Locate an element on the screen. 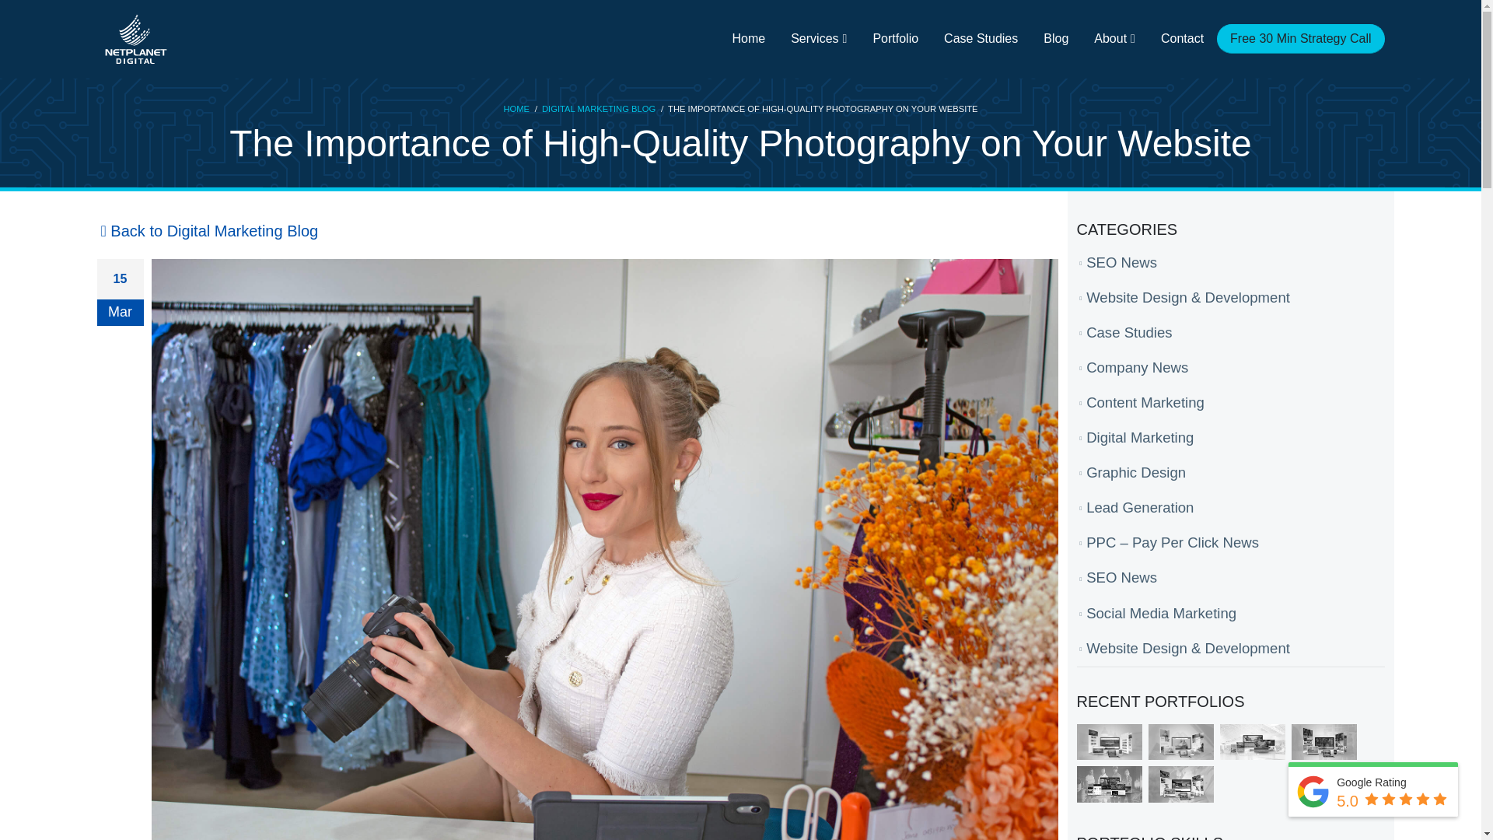 The image size is (1493, 840). Netplanet Digital - Digital Marketing Agency in Sydney is located at coordinates (135, 39).